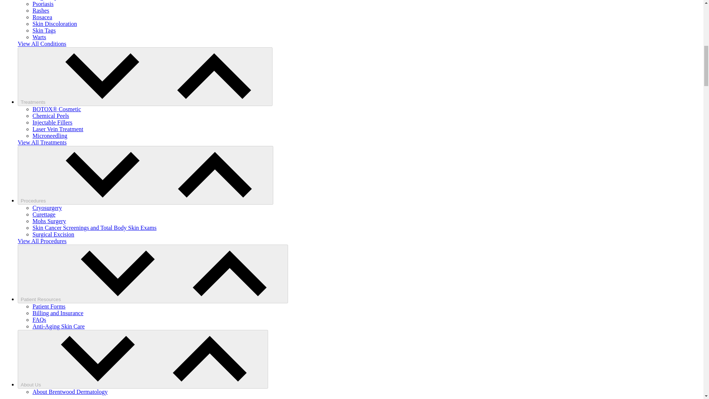 The width and height of the screenshot is (709, 399). I want to click on View All Treatments, so click(42, 142).